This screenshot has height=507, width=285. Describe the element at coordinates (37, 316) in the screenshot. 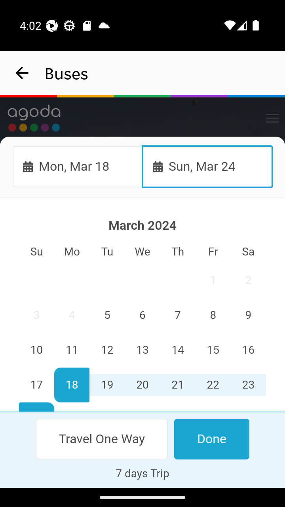

I see `3` at that location.